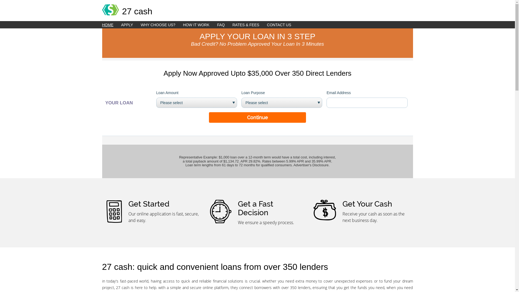  I want to click on HOME, so click(111, 25).